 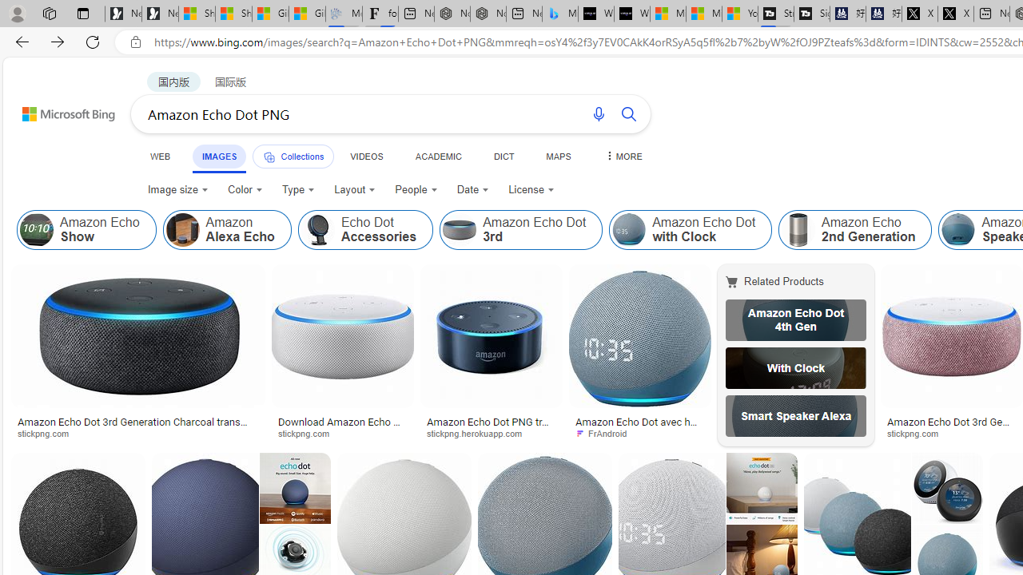 I want to click on Shanghai, China weather forecast | Microsoft Weather, so click(x=233, y=14).